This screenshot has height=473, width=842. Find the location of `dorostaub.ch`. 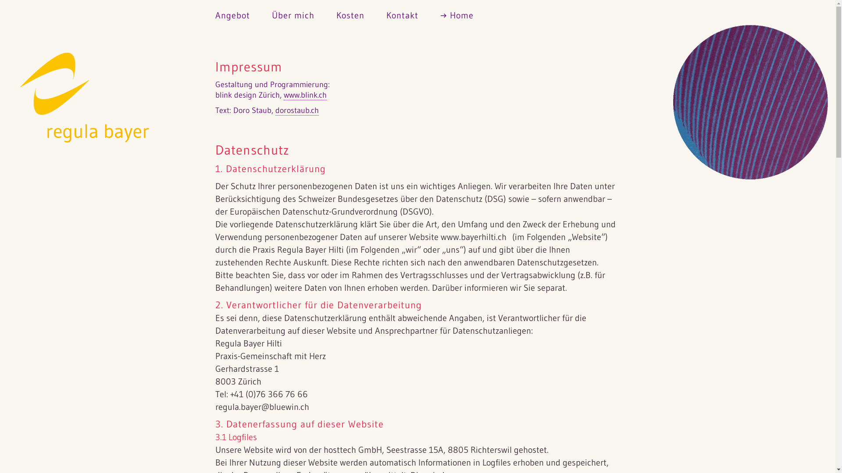

dorostaub.ch is located at coordinates (297, 110).